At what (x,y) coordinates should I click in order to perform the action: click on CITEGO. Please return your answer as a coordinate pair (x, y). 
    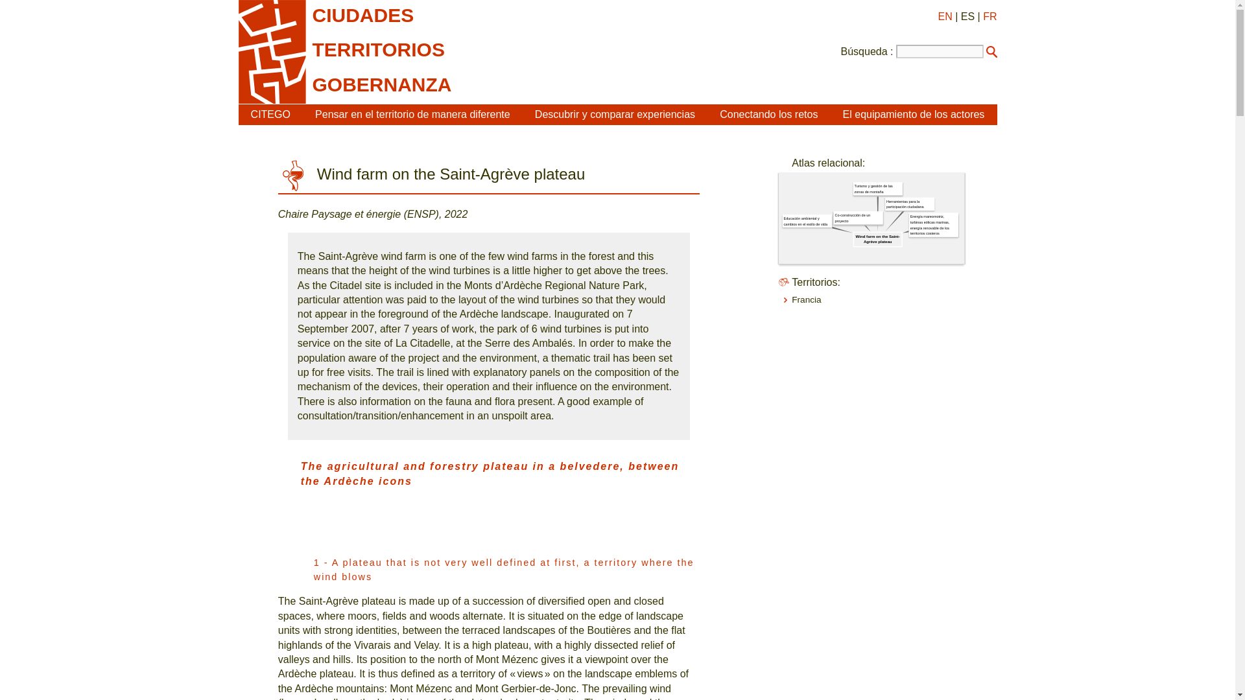
    Looking at the image, I should click on (270, 114).